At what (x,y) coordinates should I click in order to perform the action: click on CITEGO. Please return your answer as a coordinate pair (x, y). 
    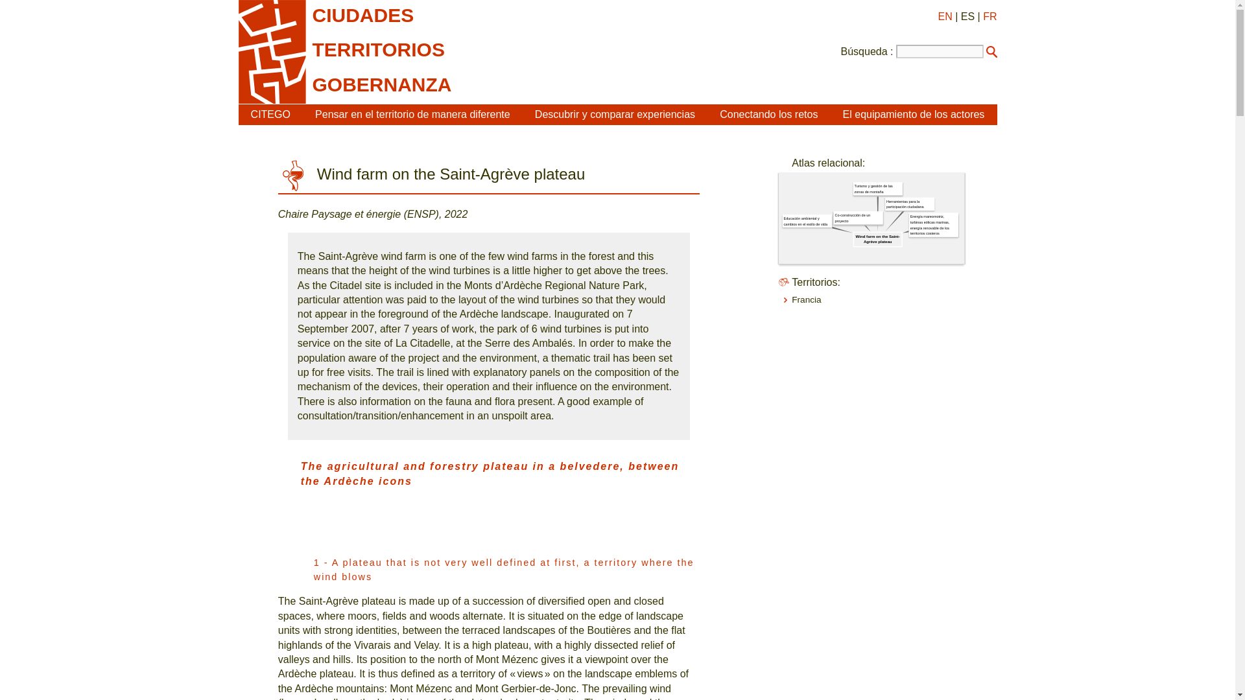
    Looking at the image, I should click on (270, 114).